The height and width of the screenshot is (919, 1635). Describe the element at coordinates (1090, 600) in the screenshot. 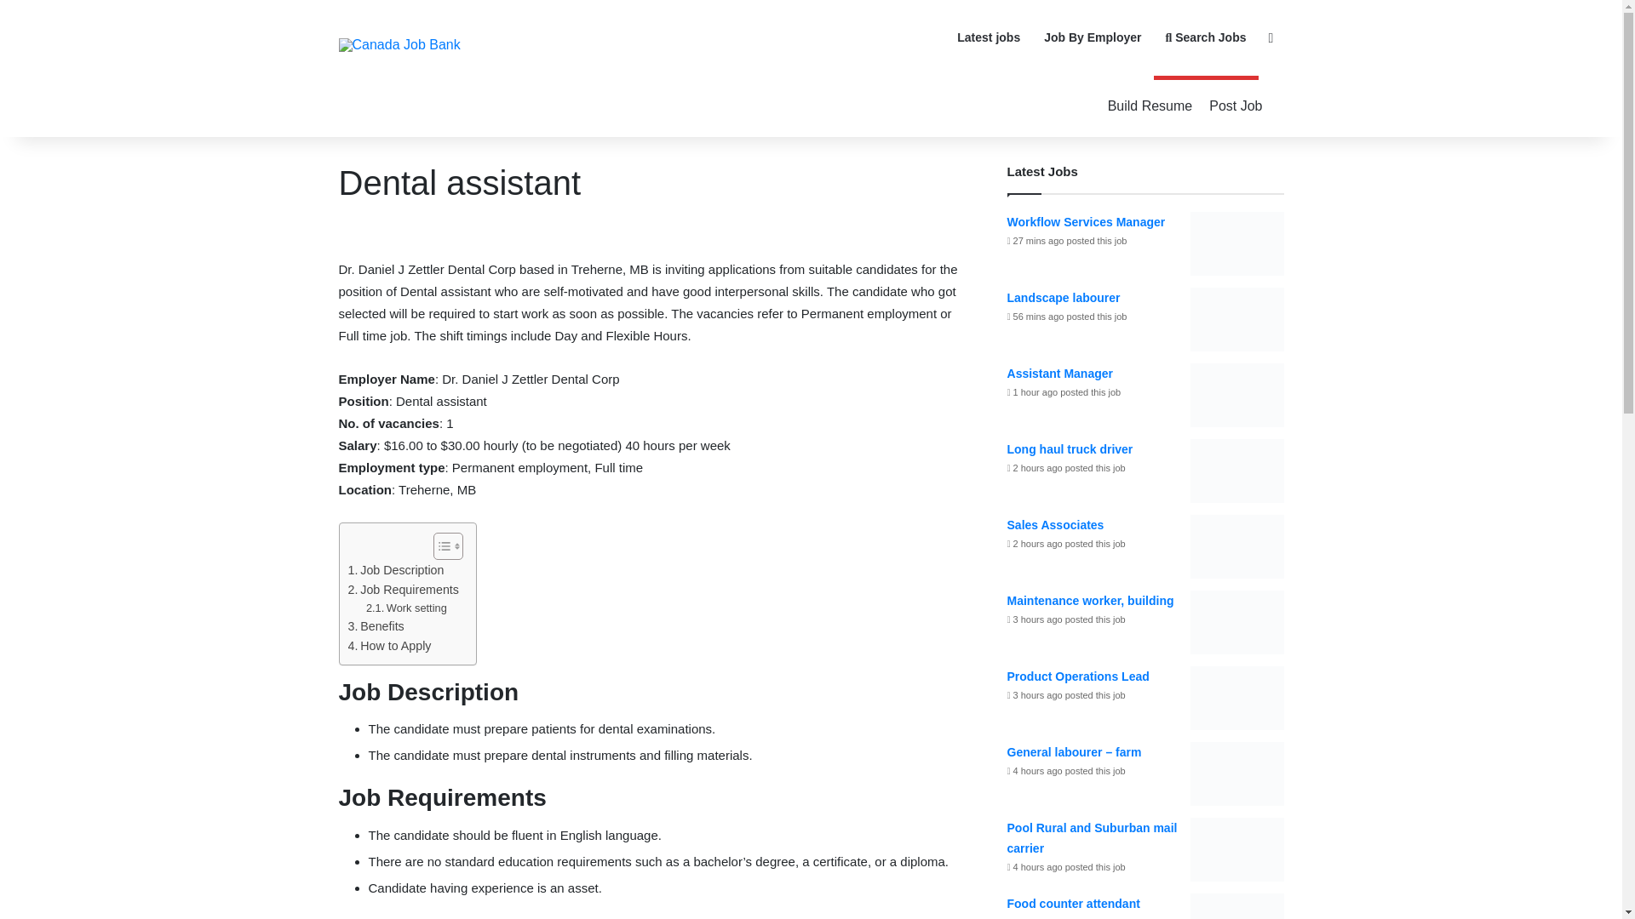

I see `Maintenance worker, building` at that location.